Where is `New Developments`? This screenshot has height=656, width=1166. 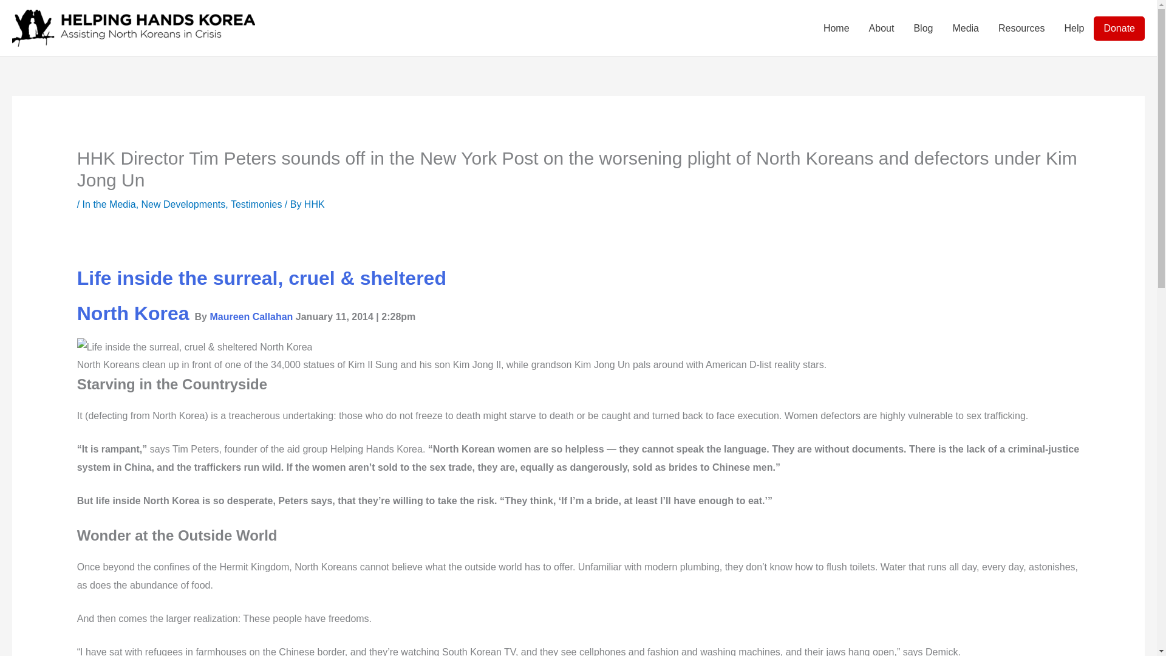 New Developments is located at coordinates (183, 204).